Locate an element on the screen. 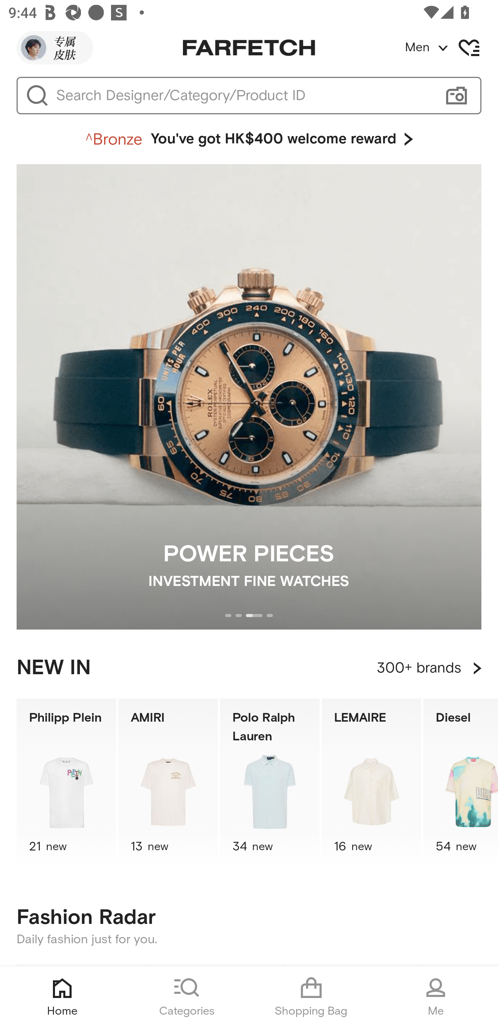  Diesel 54  new is located at coordinates (461, 783).